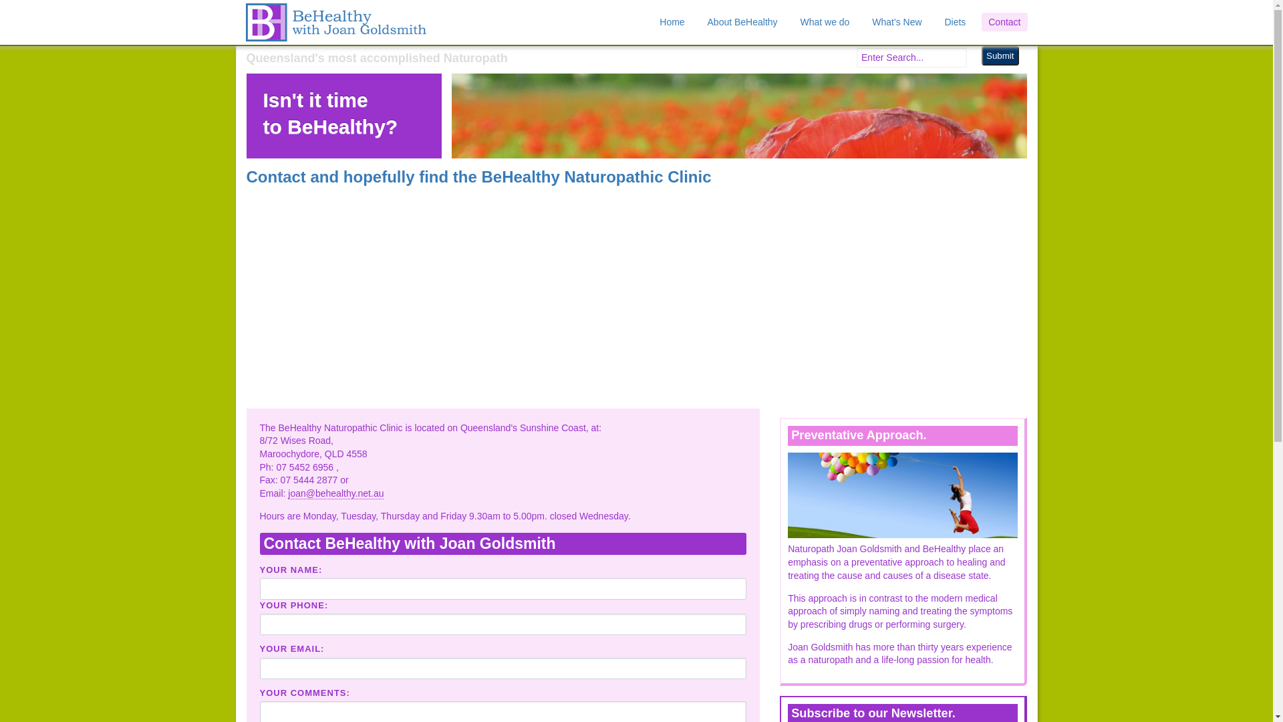 Image resolution: width=1283 pixels, height=722 pixels. What do you see at coordinates (1000, 56) in the screenshot?
I see `Submit` at bounding box center [1000, 56].